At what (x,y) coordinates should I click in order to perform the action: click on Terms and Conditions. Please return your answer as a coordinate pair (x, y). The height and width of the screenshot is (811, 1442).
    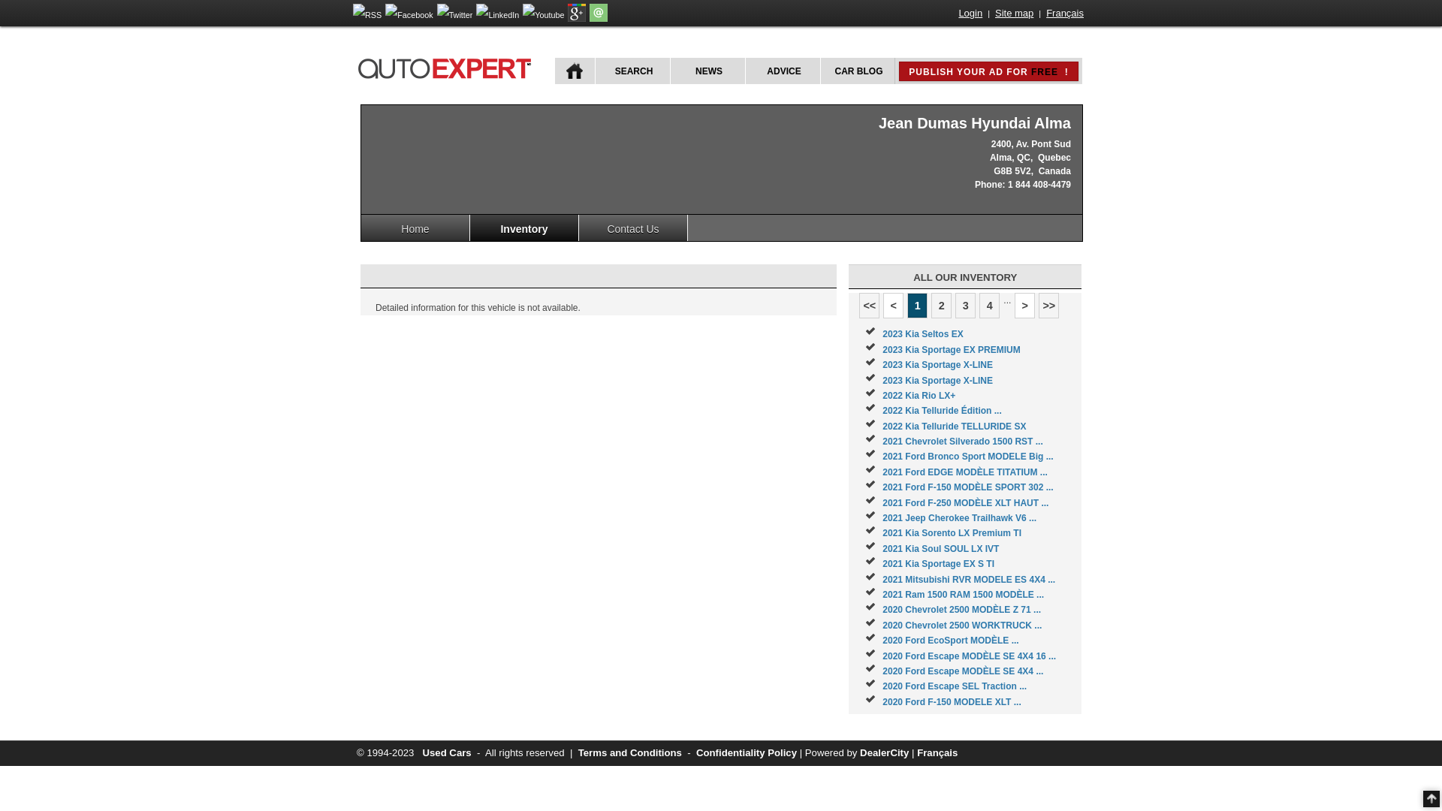
    Looking at the image, I should click on (630, 752).